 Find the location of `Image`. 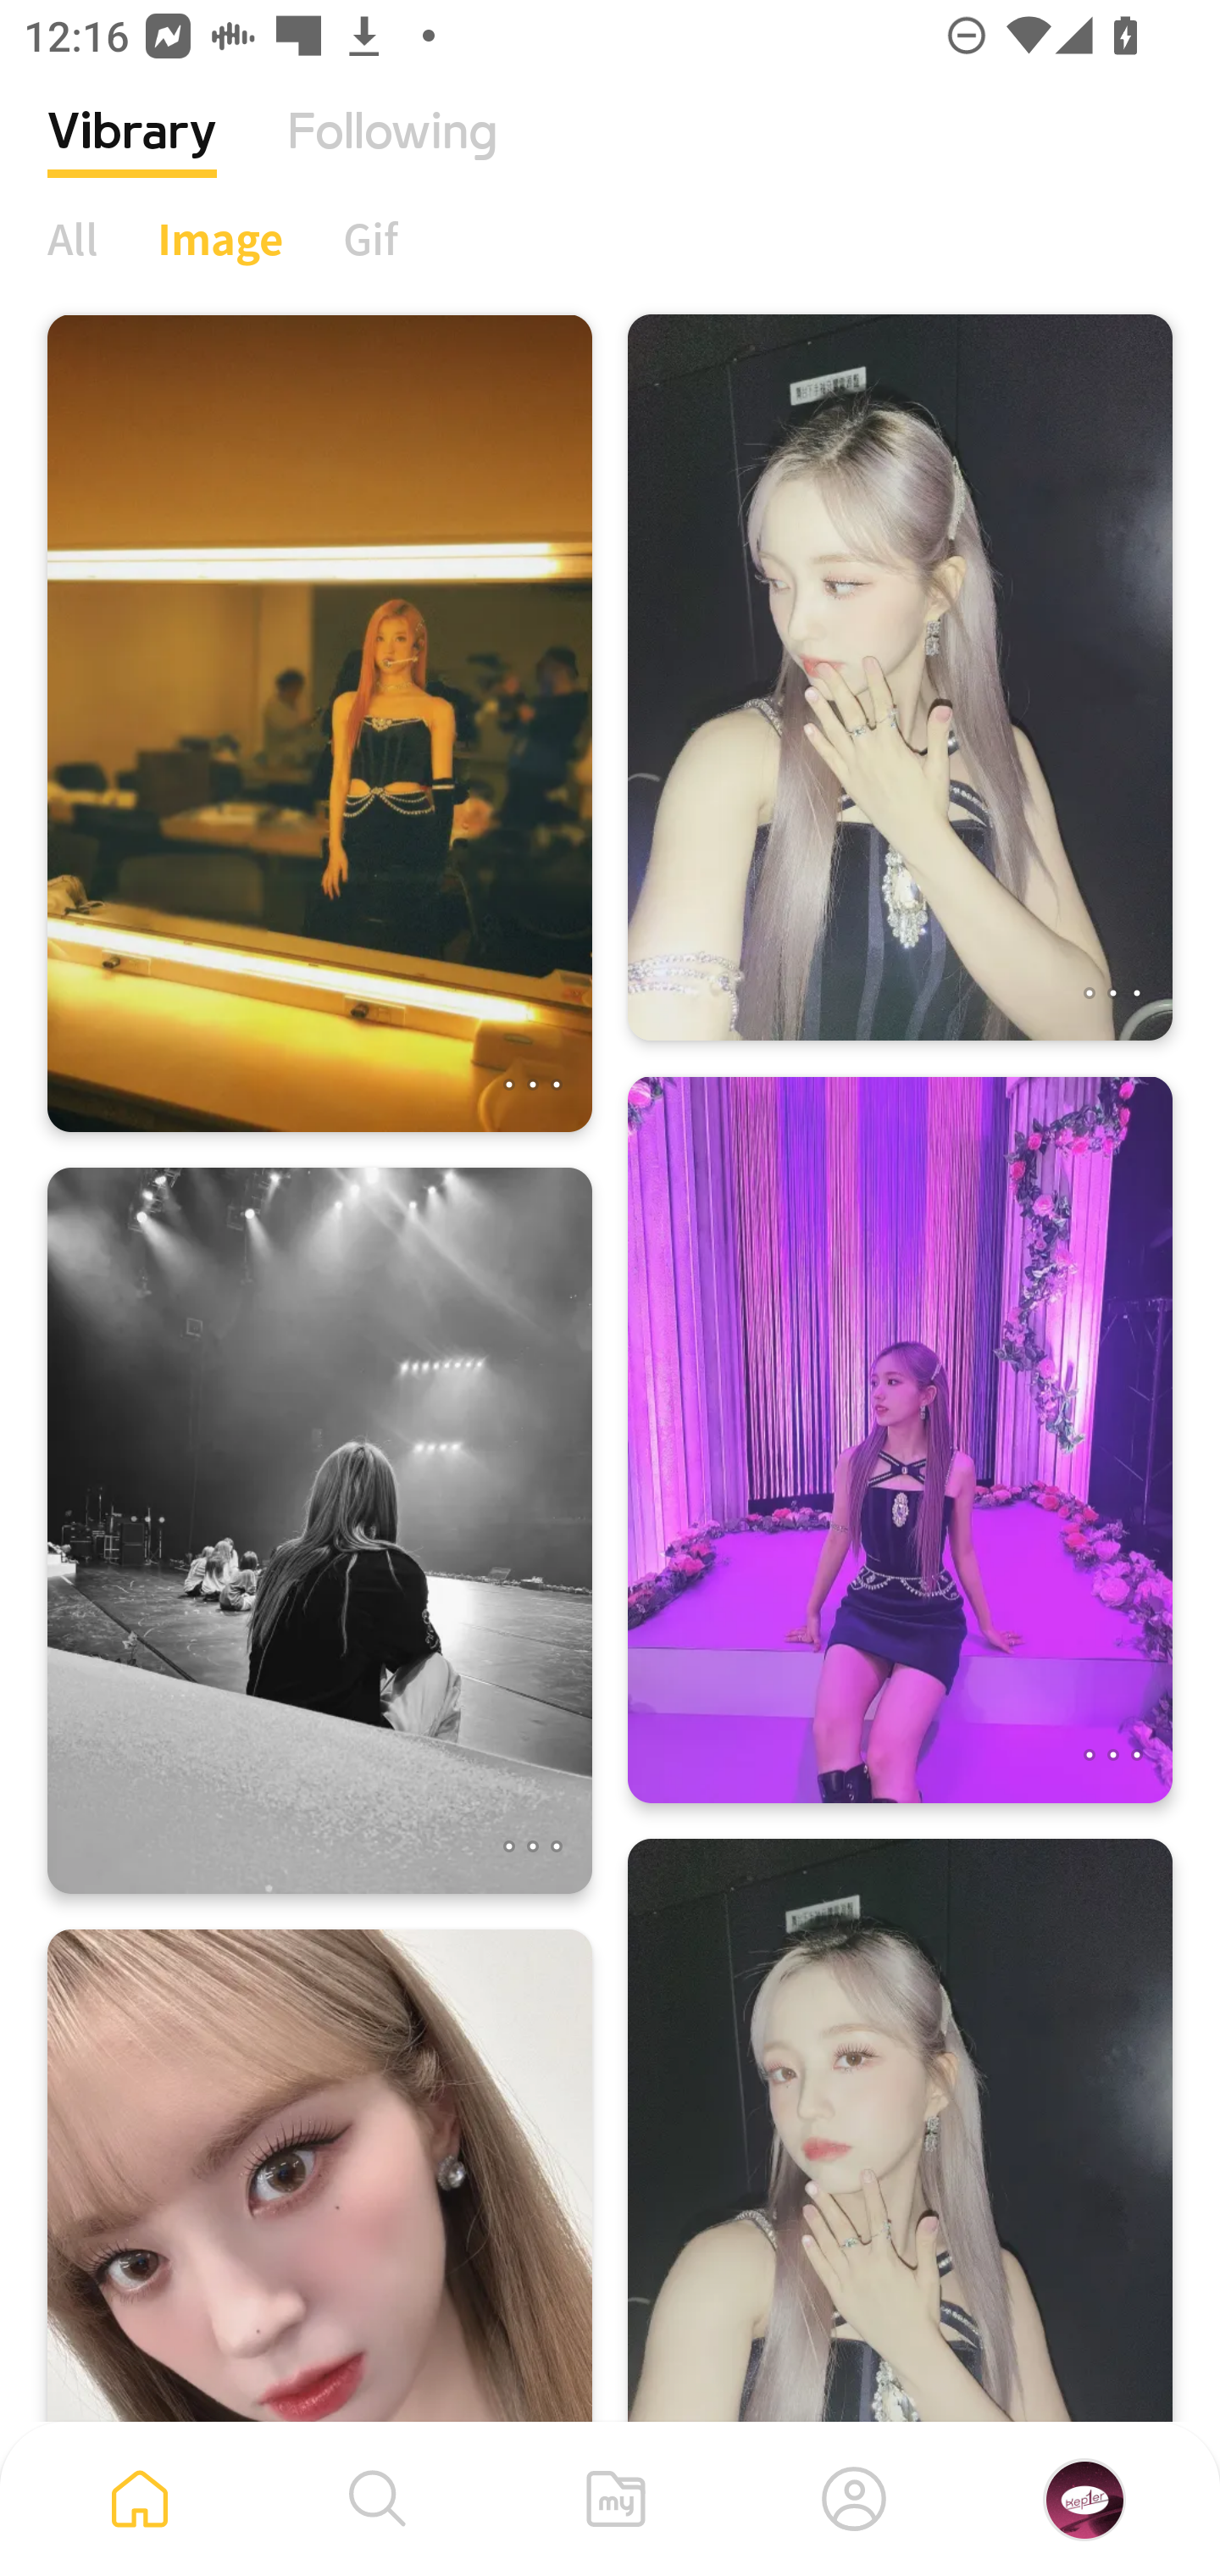

Image is located at coordinates (220, 238).